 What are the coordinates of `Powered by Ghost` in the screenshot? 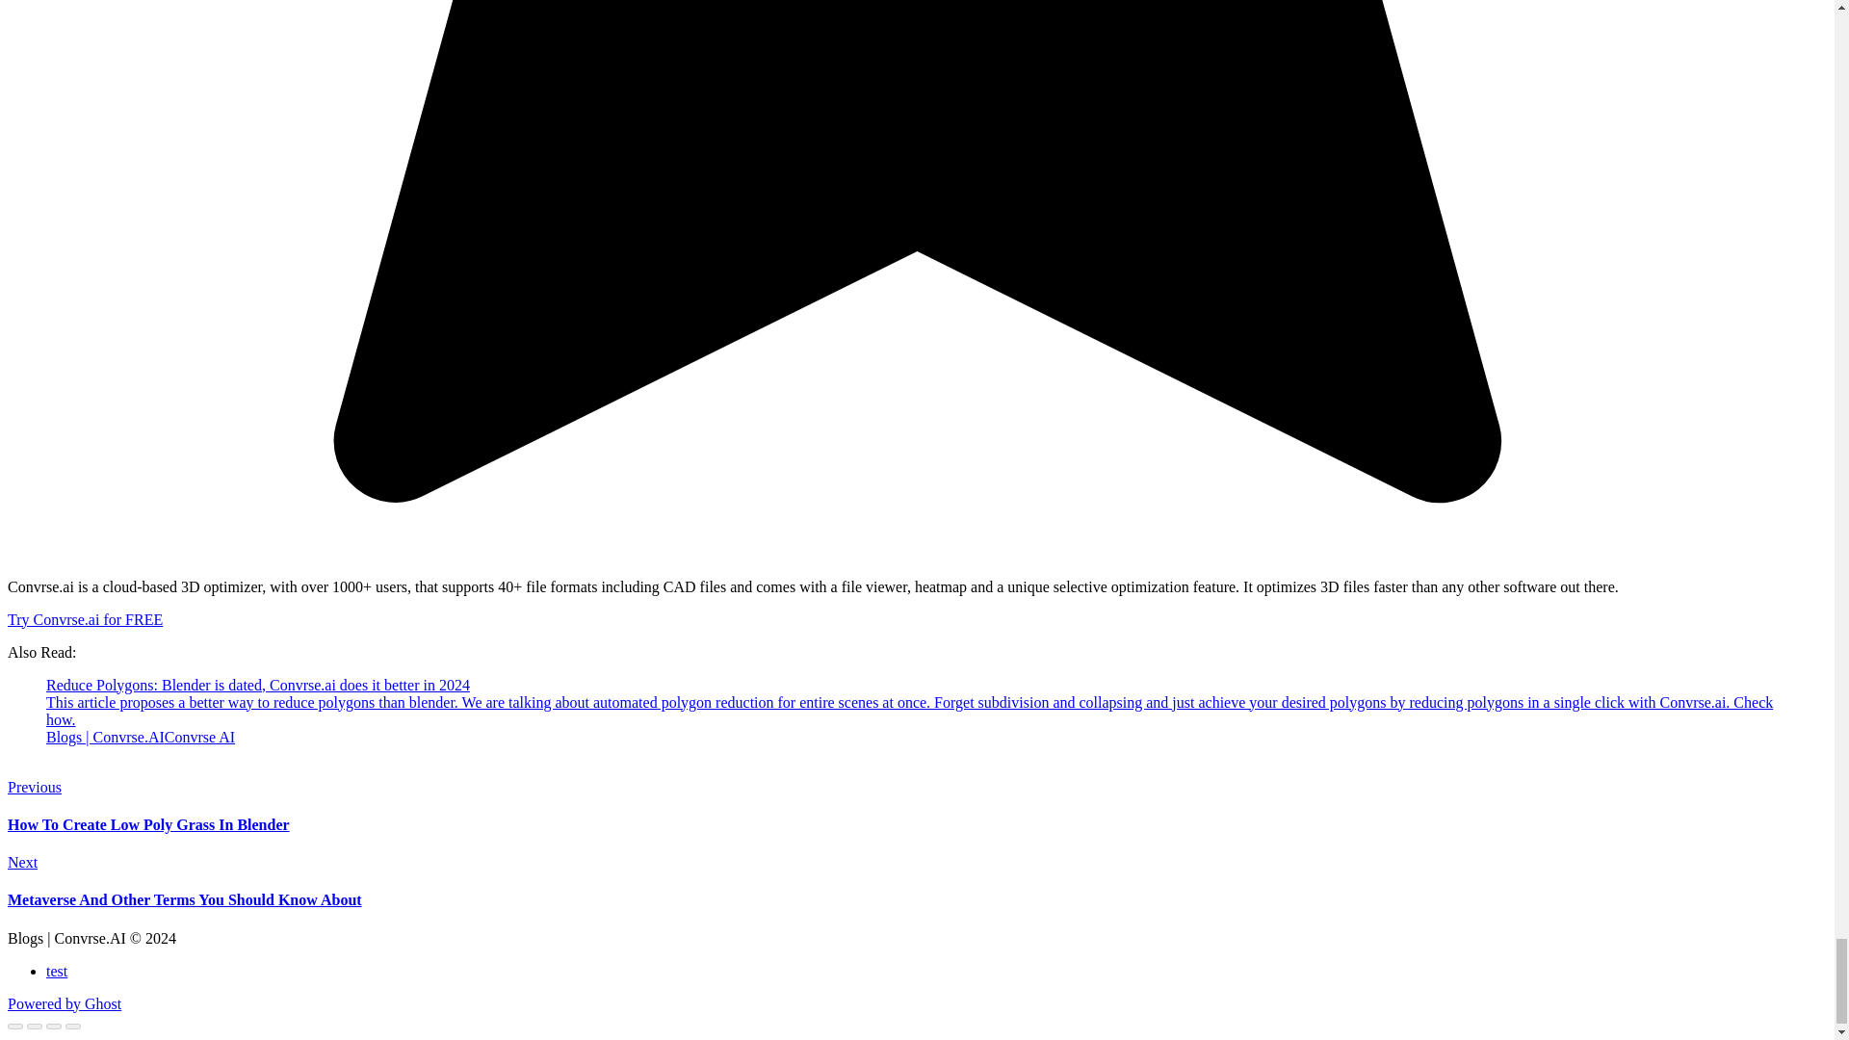 It's located at (64, 1003).